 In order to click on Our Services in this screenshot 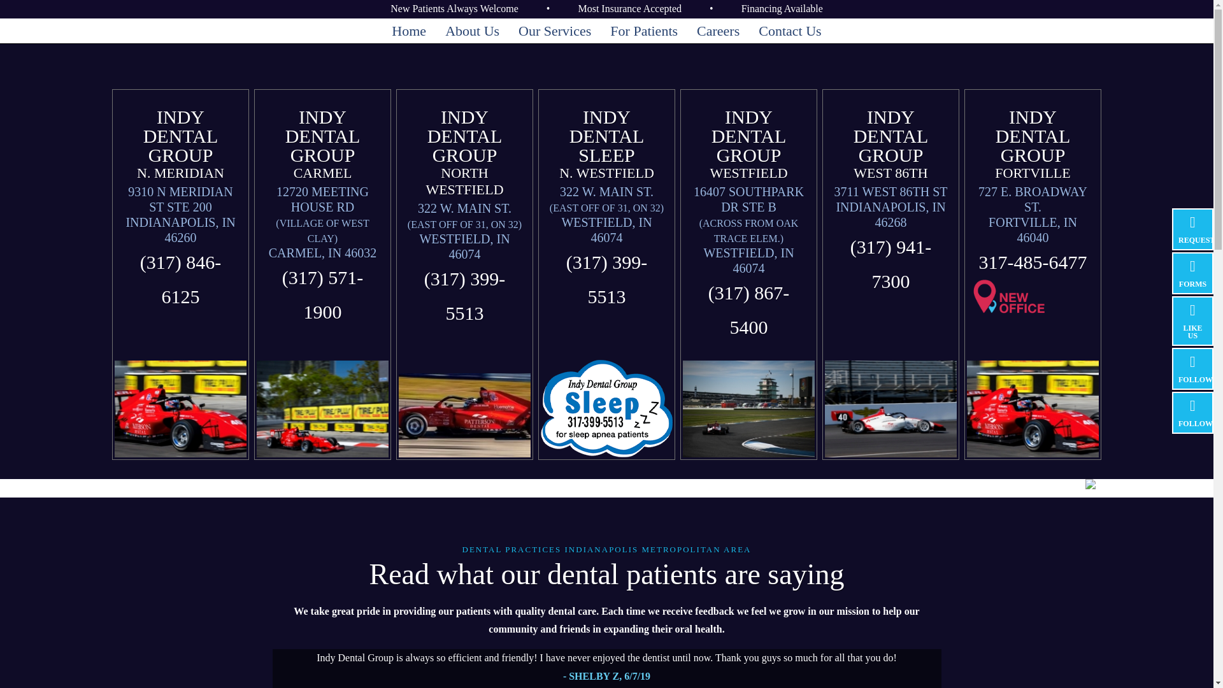, I will do `click(554, 31)`.